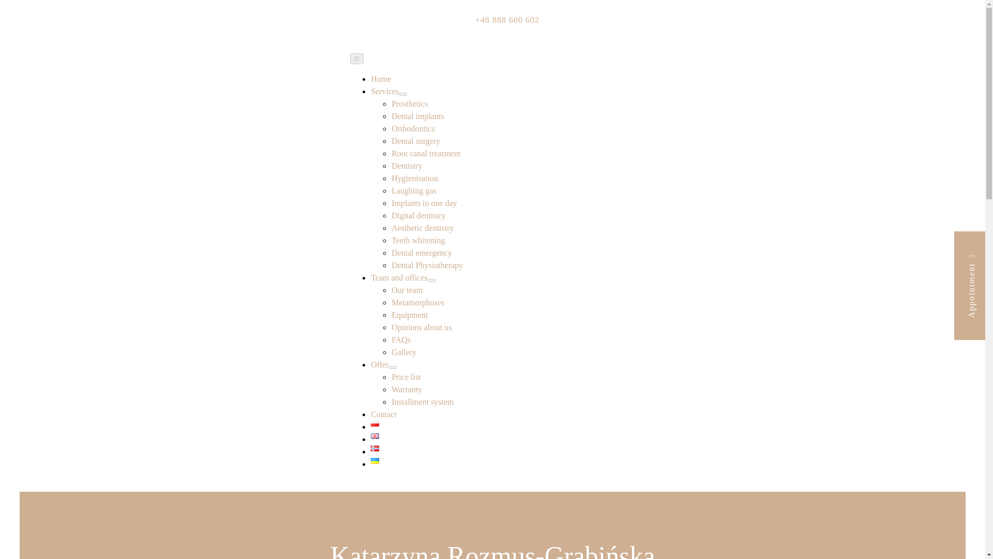 This screenshot has height=559, width=993. What do you see at coordinates (385, 91) in the screenshot?
I see `Services` at bounding box center [385, 91].